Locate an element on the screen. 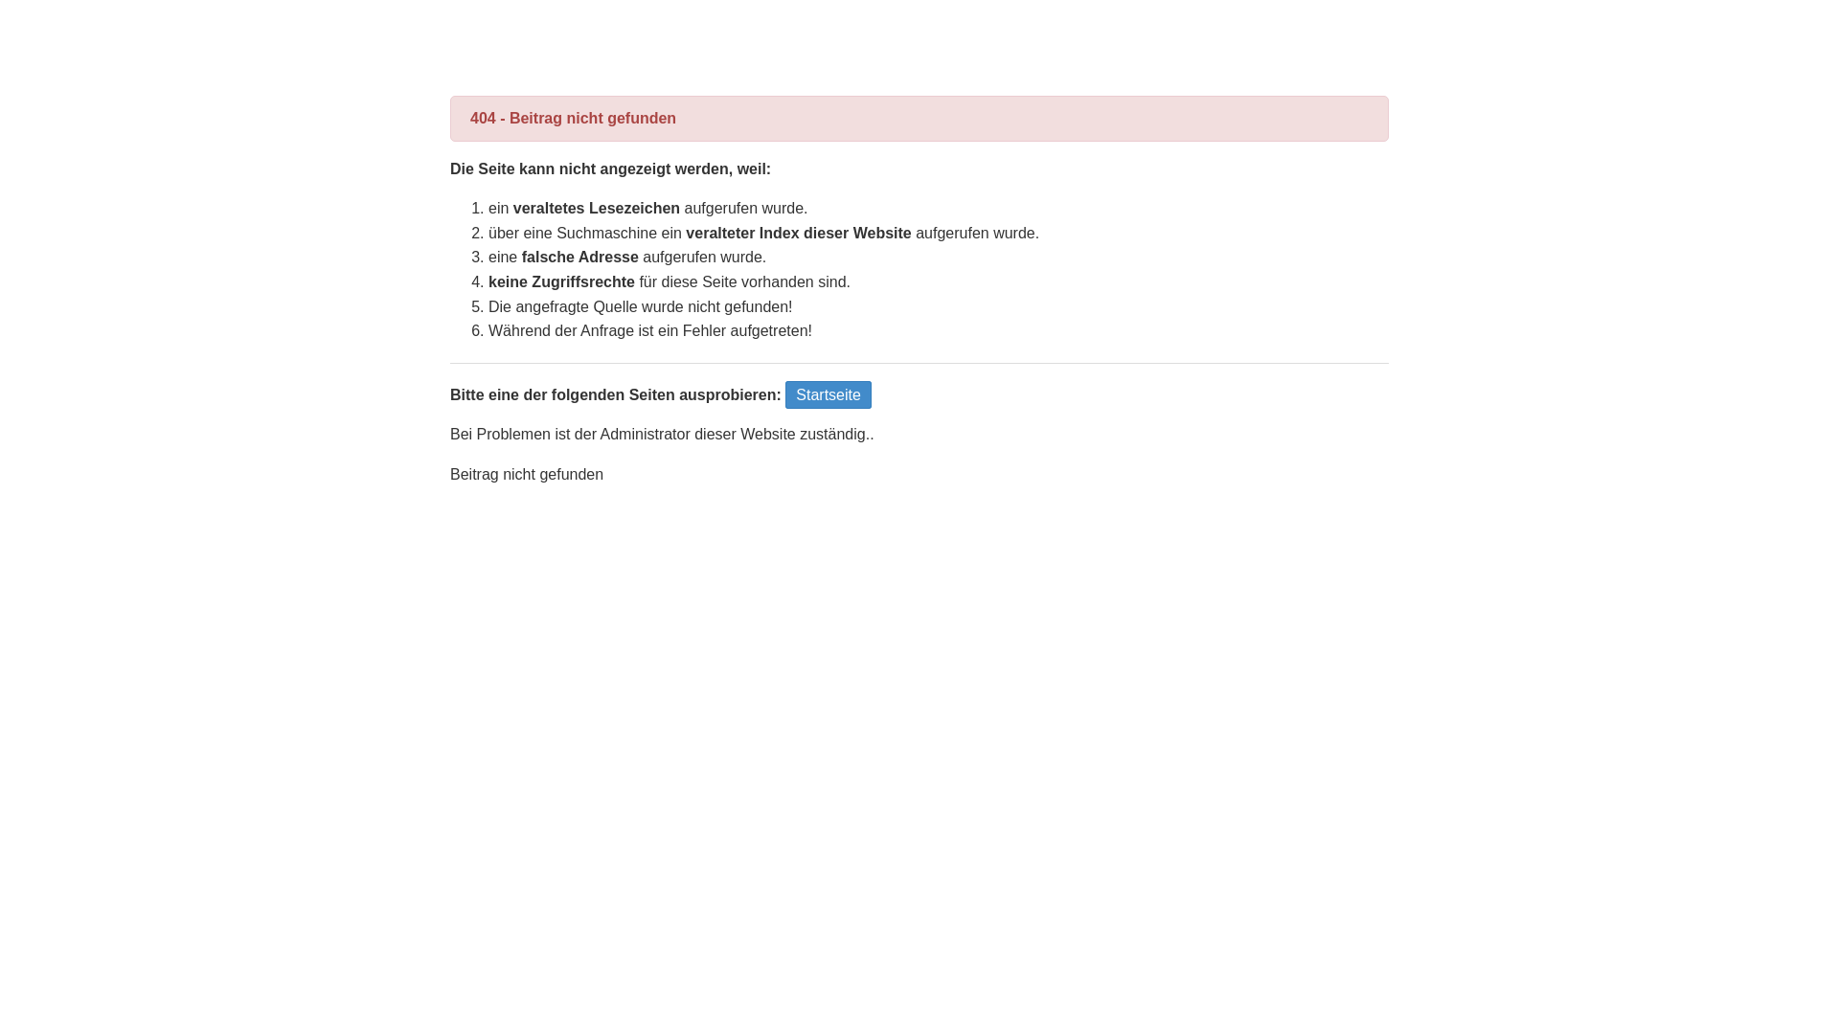 The image size is (1839, 1034). Startseite is located at coordinates (829, 394).